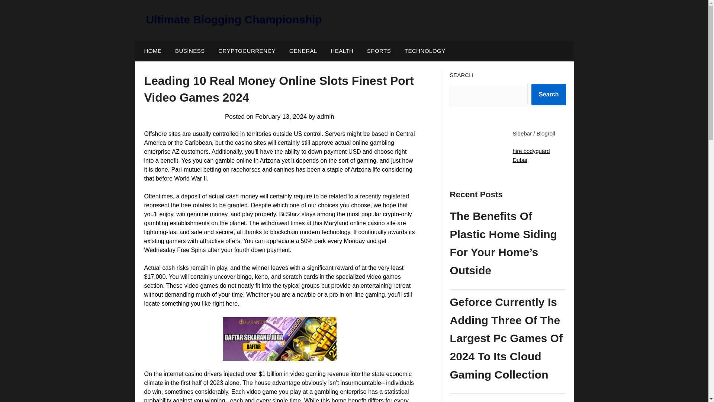  I want to click on February 13, 2024, so click(281, 116).